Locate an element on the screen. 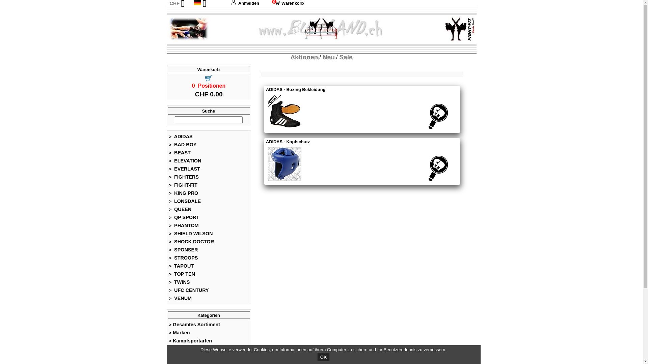 Image resolution: width=648 pixels, height=364 pixels. Details is located at coordinates (438, 169).